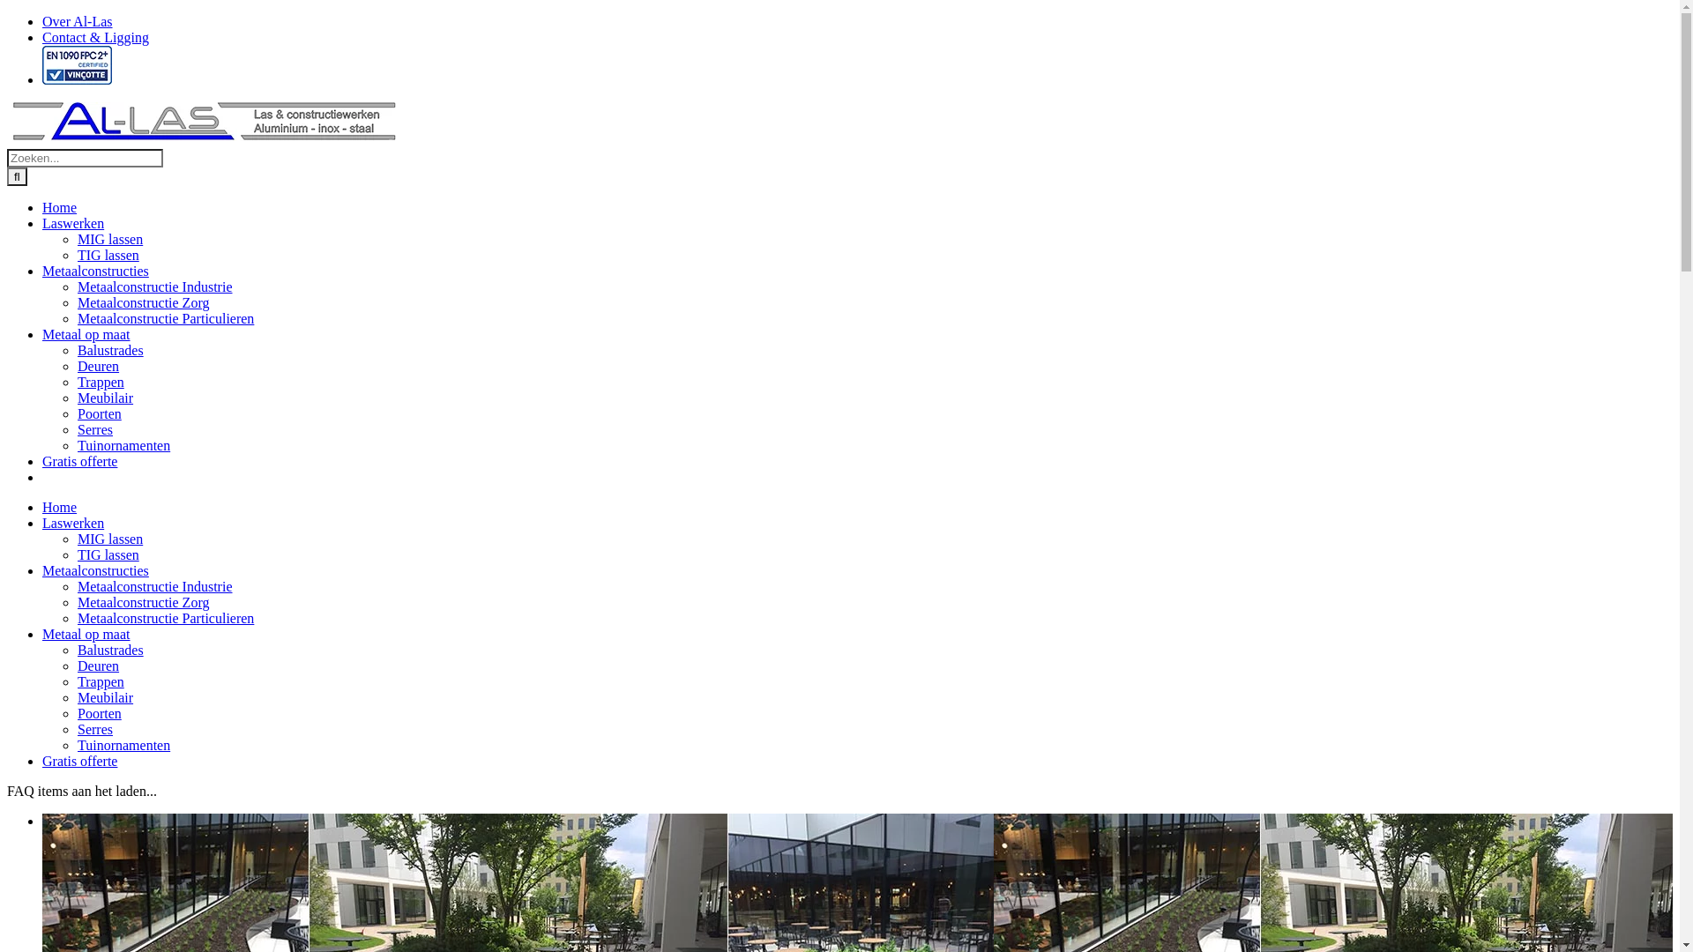  What do you see at coordinates (108, 256) in the screenshot?
I see `TIG lassen` at bounding box center [108, 256].